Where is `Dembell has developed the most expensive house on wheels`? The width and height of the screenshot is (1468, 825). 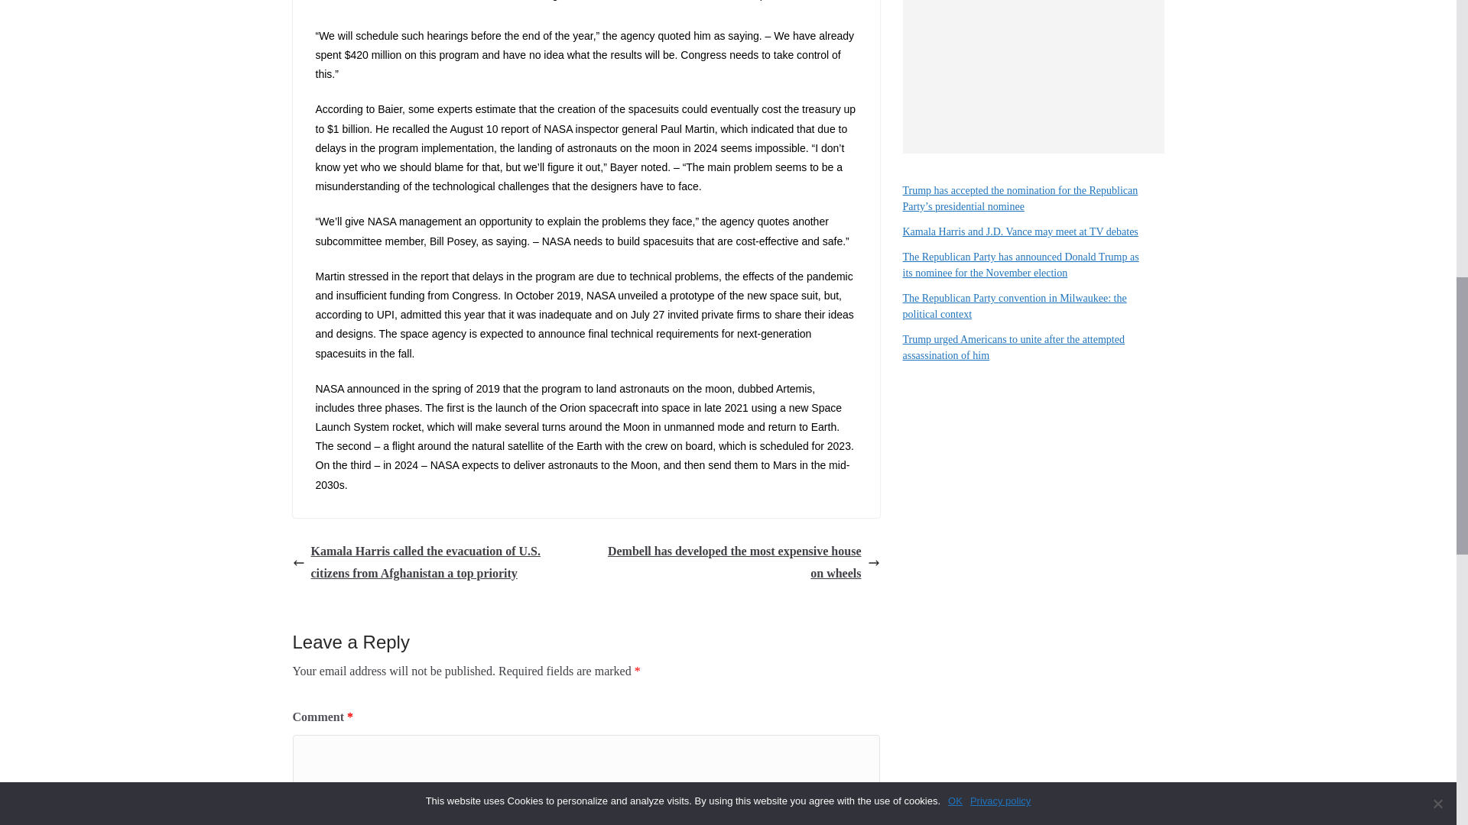
Dembell has developed the most expensive house on wheels is located at coordinates (736, 562).